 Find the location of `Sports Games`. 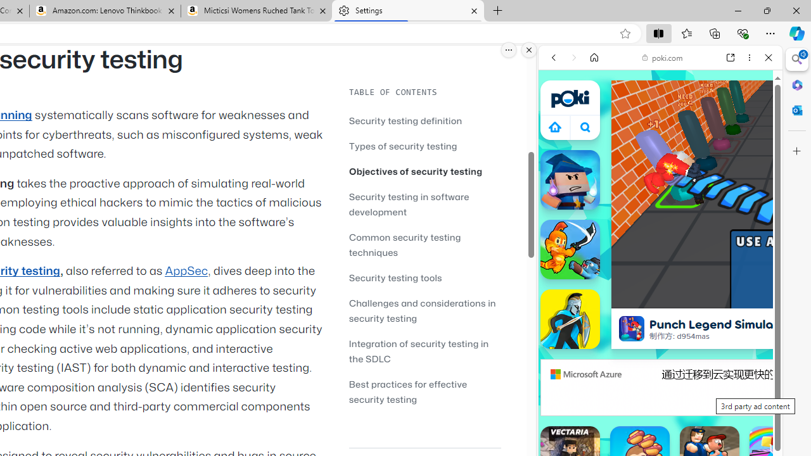

Sports Games is located at coordinates (660, 422).